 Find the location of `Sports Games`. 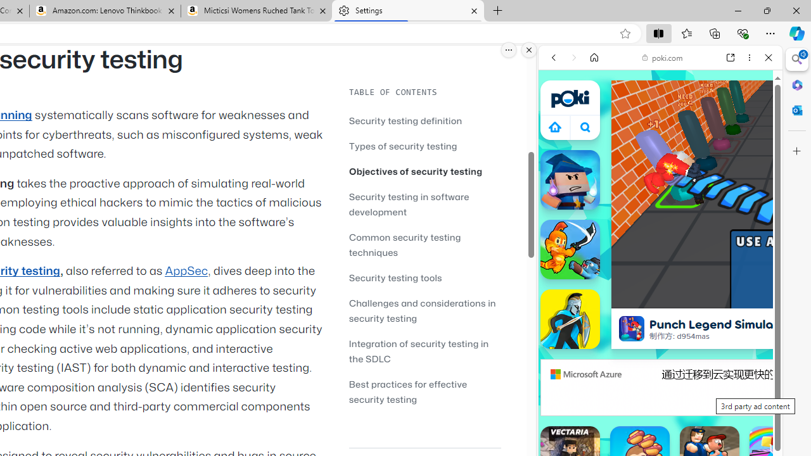

Sports Games is located at coordinates (660, 422).